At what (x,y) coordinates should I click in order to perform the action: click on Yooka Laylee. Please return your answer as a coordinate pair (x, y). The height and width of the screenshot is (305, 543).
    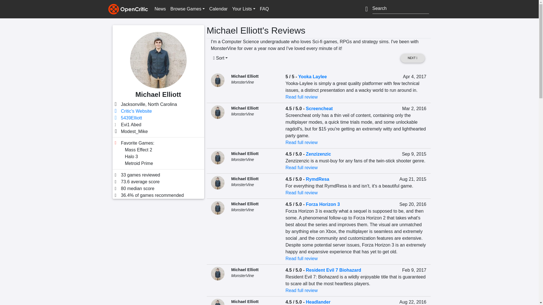
    Looking at the image, I should click on (312, 77).